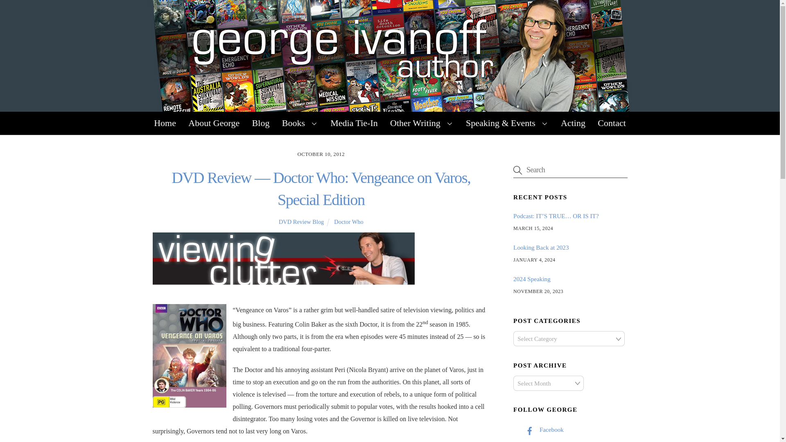 The height and width of the screenshot is (442, 786). I want to click on Blog, so click(260, 123).